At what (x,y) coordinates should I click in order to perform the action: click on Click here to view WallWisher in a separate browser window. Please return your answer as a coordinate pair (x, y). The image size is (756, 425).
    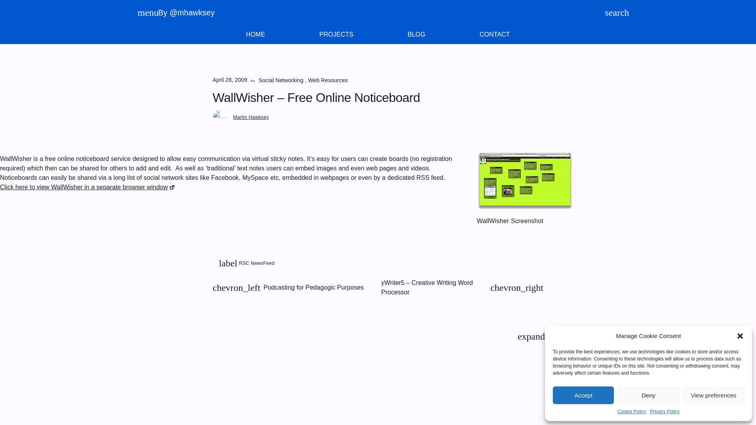
    Looking at the image, I should click on (255, 35).